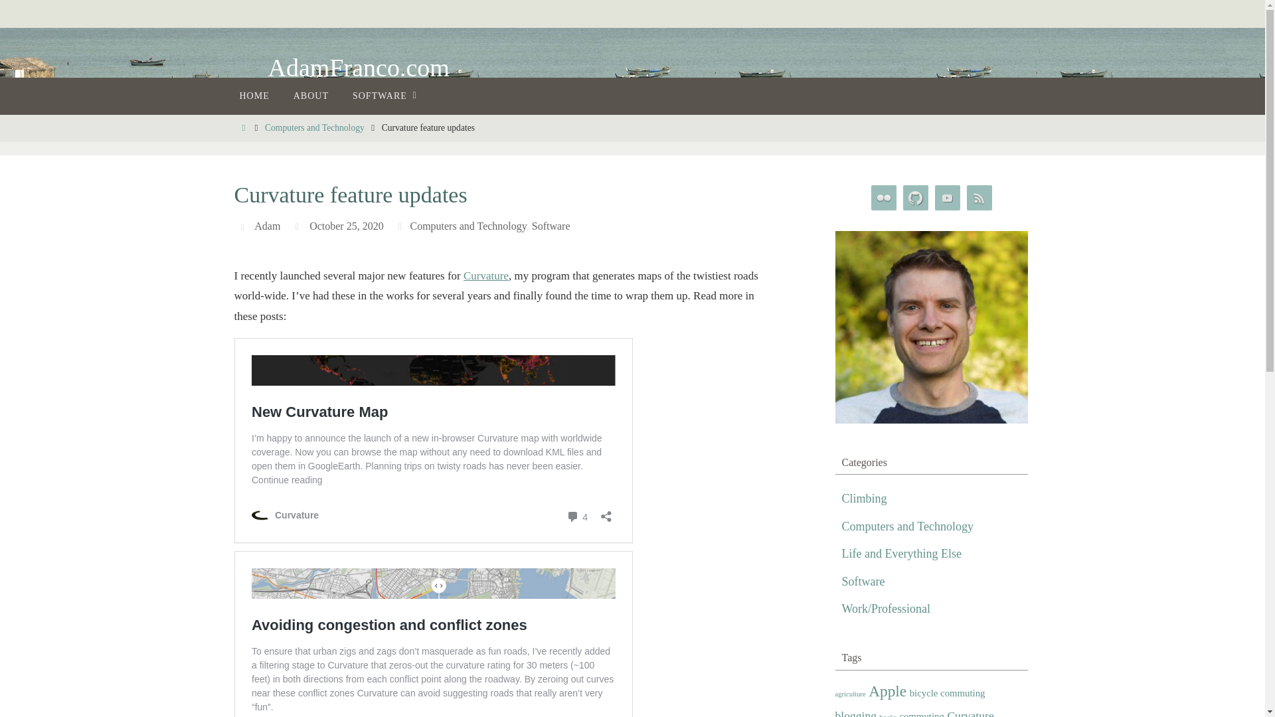  Describe the element at coordinates (359, 68) in the screenshot. I see `AdamFranco.com` at that location.